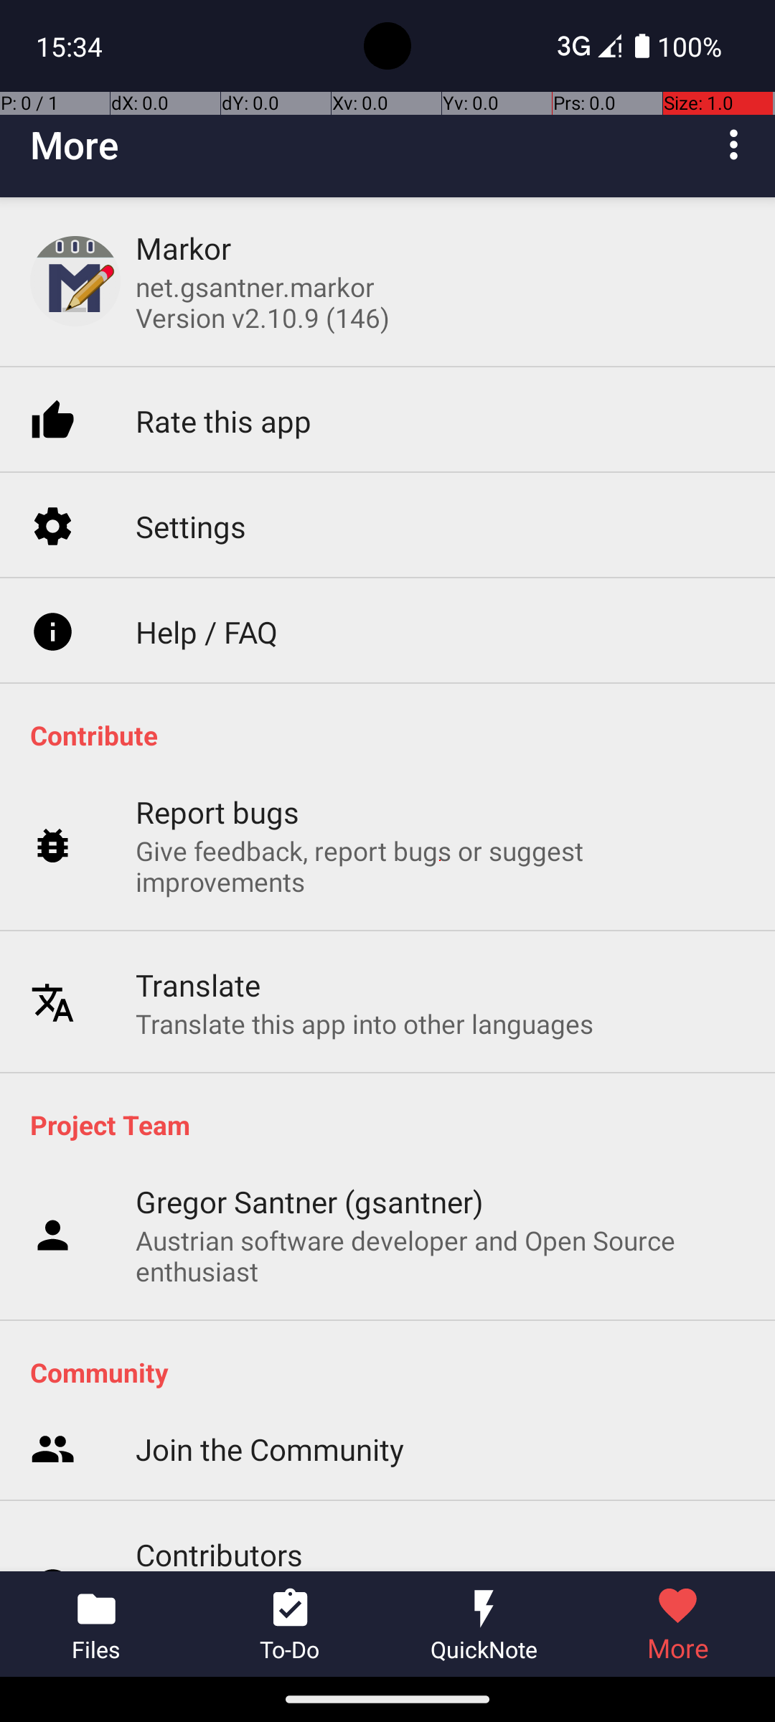  I want to click on Give feedback, report bugs or suggest improvements, so click(441, 866).